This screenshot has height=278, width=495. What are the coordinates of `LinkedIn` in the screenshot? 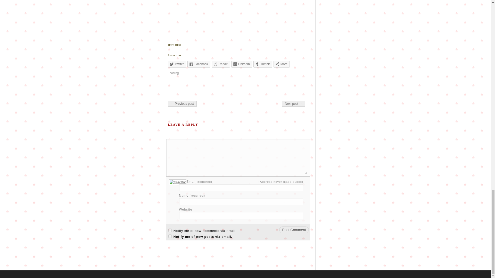 It's located at (241, 64).